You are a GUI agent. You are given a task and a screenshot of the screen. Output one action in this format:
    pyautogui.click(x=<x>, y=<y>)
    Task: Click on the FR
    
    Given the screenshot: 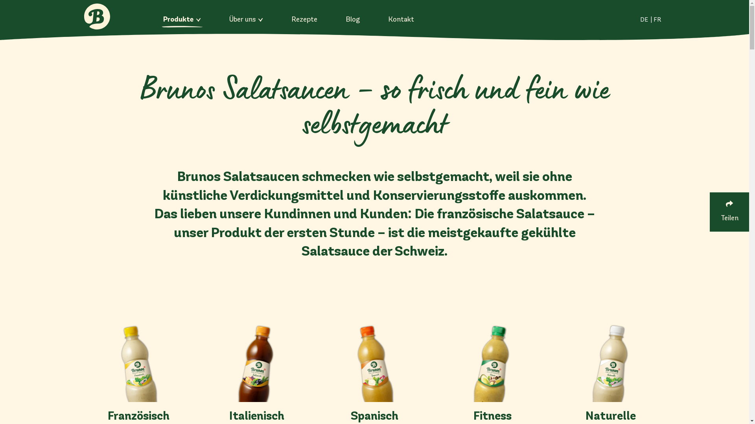 What is the action you would take?
    pyautogui.click(x=657, y=20)
    